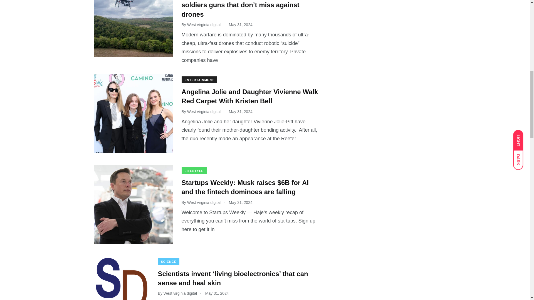 This screenshot has height=300, width=534. I want to click on West virginia digital, so click(180, 293).